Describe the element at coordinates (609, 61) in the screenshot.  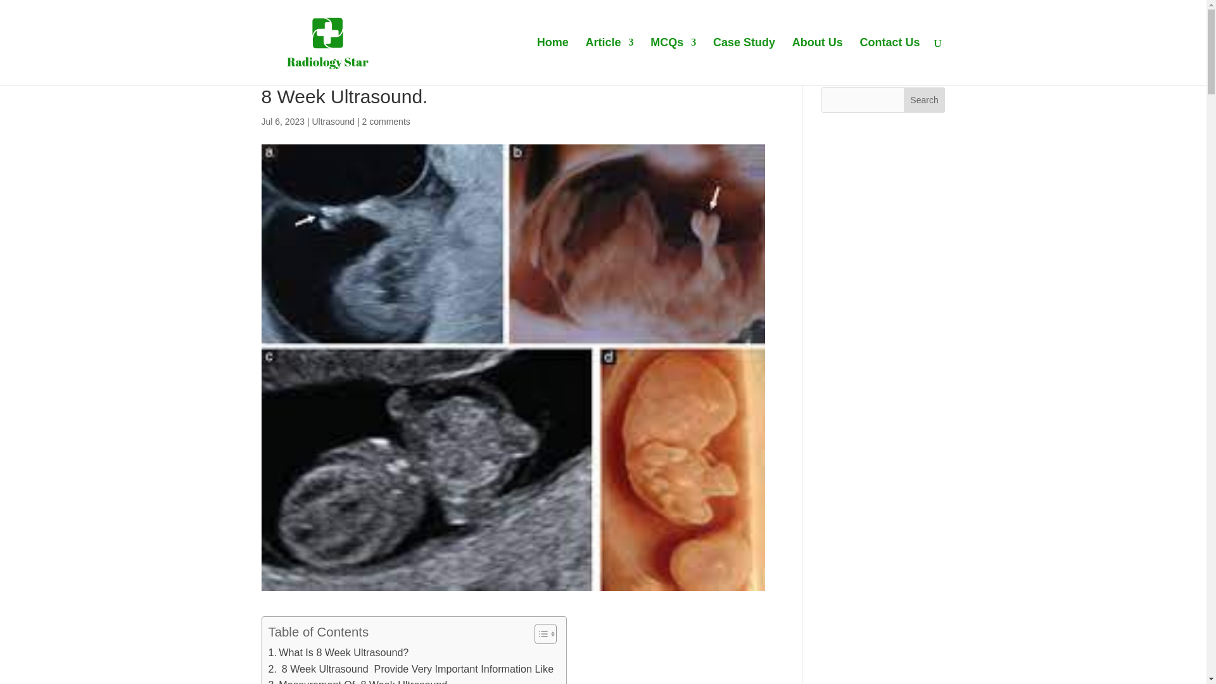
I see `Article` at that location.